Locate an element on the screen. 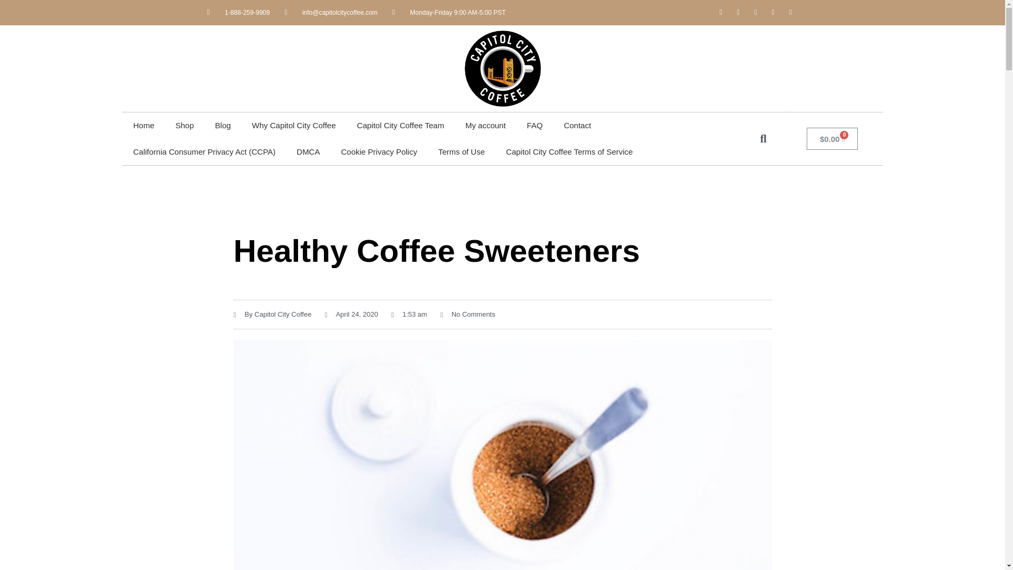  Contact is located at coordinates (577, 126).